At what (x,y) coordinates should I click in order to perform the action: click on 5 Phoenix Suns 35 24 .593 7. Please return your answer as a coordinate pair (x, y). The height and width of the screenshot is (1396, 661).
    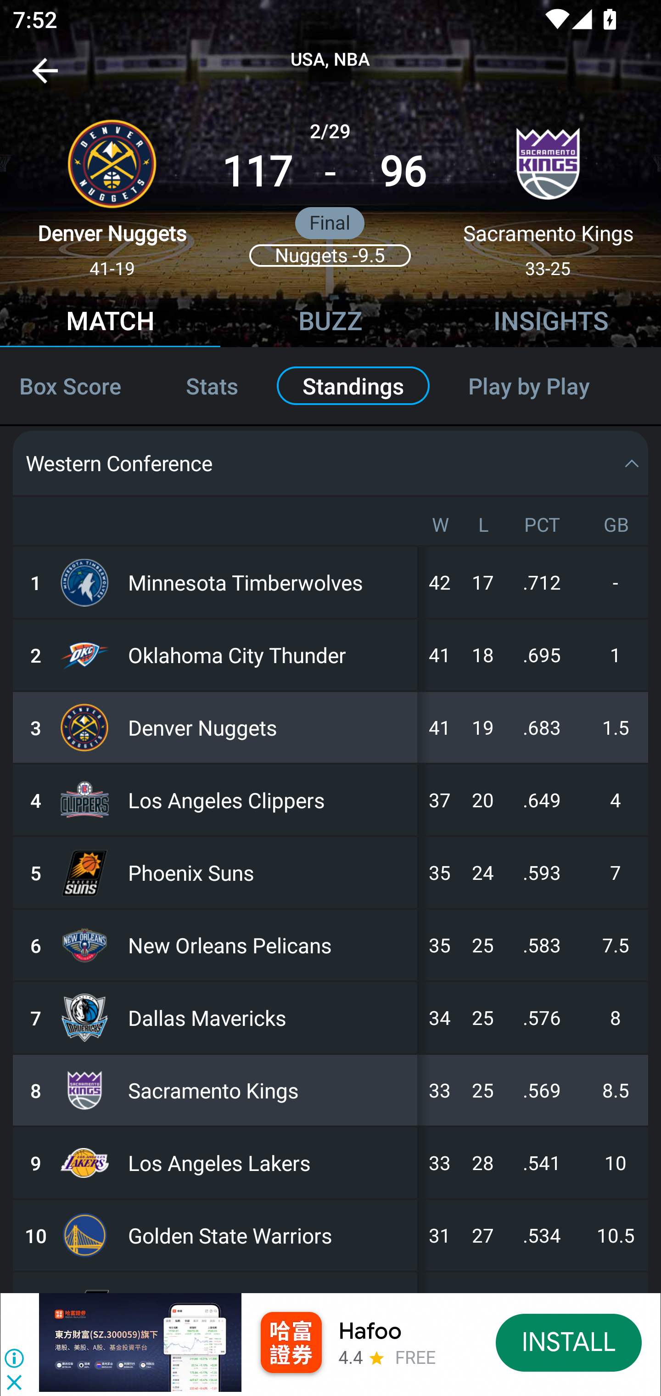
    Looking at the image, I should click on (330, 872).